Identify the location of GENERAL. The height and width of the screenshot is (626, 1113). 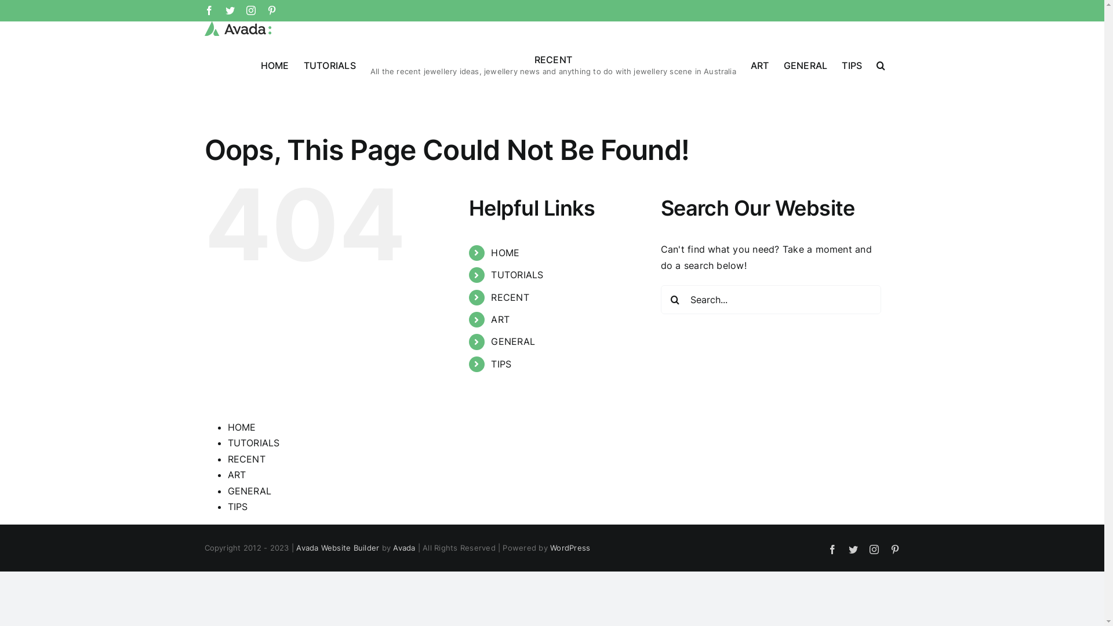
(513, 341).